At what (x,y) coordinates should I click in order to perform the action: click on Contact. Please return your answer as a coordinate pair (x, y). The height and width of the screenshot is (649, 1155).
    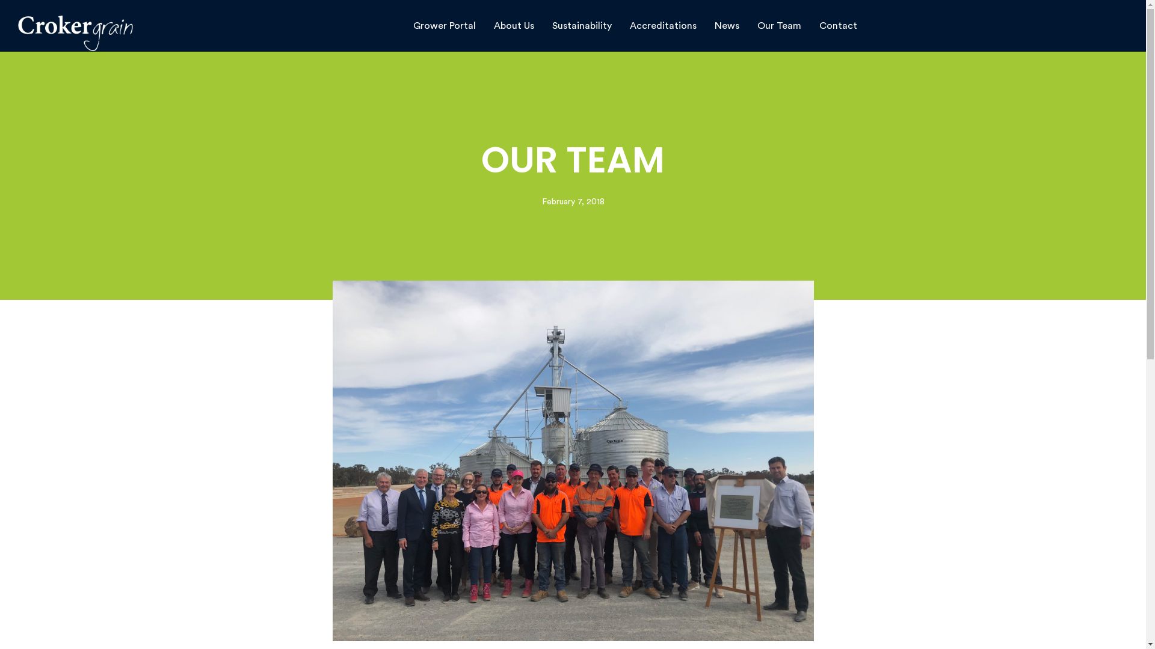
    Looking at the image, I should click on (839, 26).